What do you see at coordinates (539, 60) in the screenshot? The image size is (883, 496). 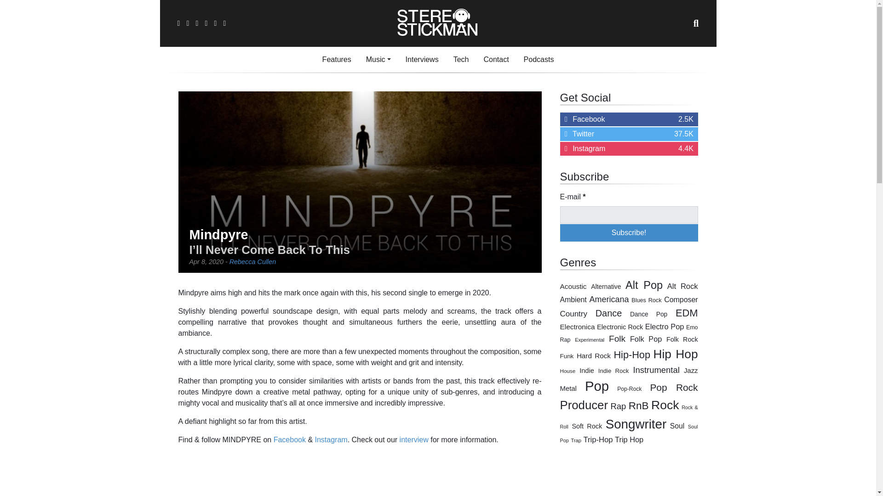 I see `Contact` at bounding box center [539, 60].